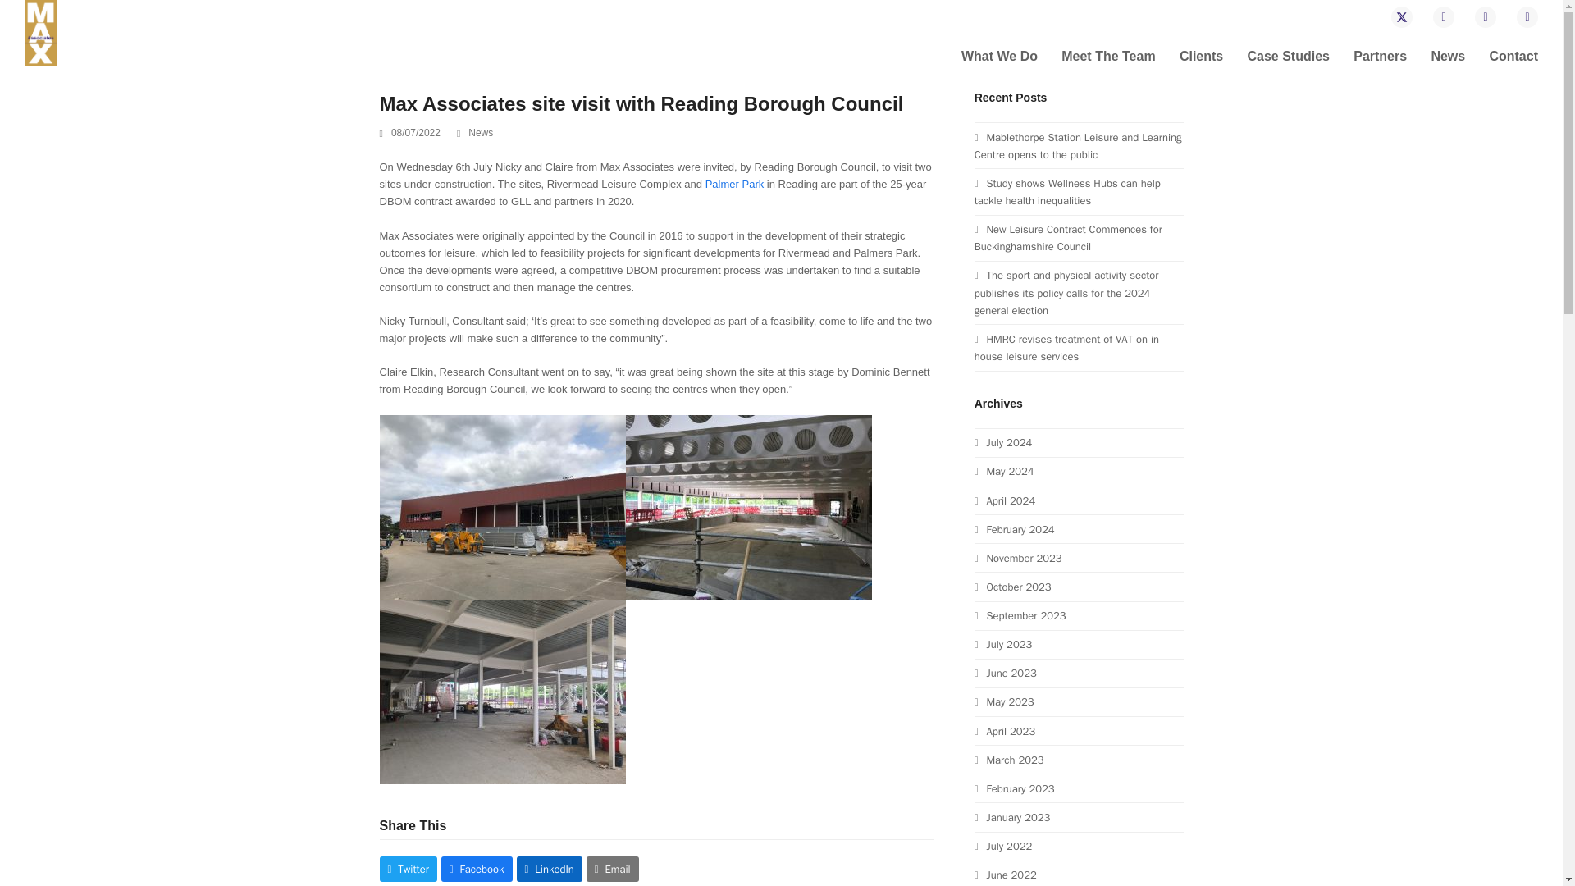 The height and width of the screenshot is (886, 1575). Describe the element at coordinates (1004, 442) in the screenshot. I see `July 2024` at that location.